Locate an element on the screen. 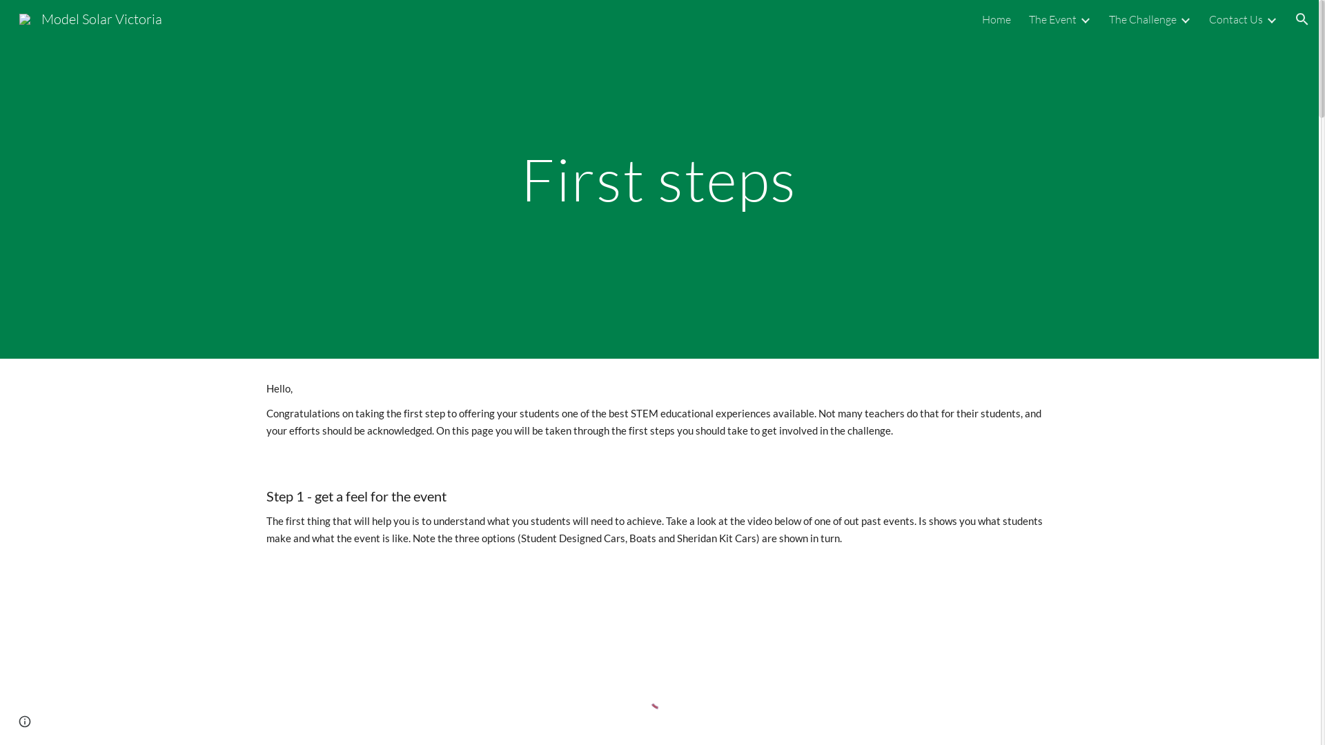  Expand/Collapse is located at coordinates (1085, 19).